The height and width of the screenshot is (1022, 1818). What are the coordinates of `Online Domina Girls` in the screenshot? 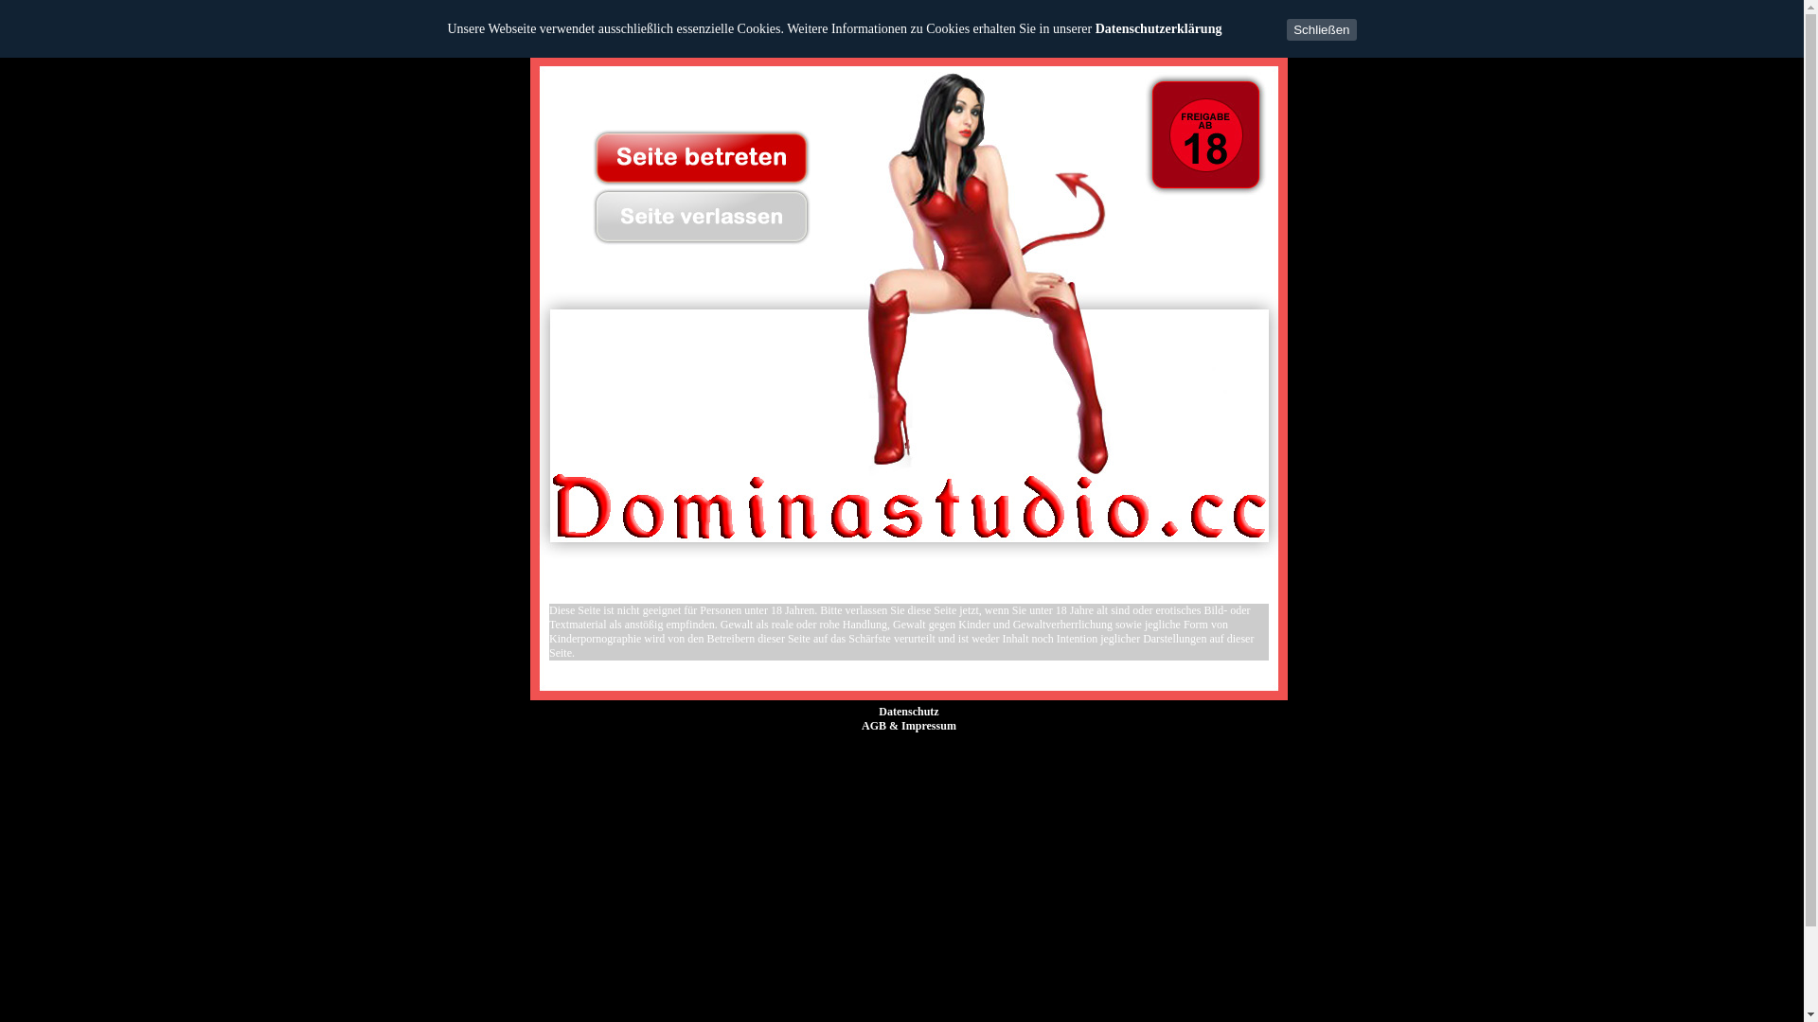 It's located at (538, 373).